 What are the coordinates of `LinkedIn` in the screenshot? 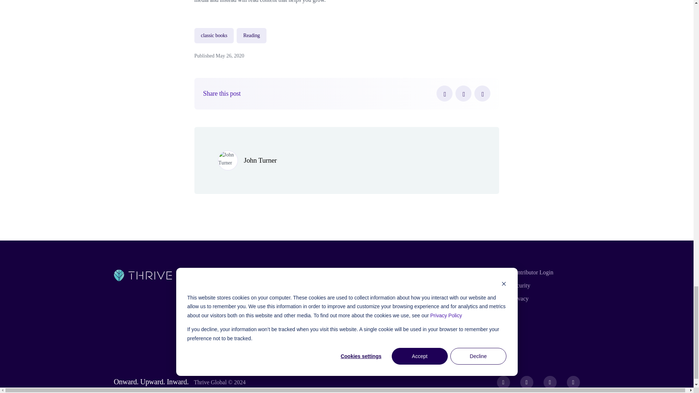 It's located at (482, 93).